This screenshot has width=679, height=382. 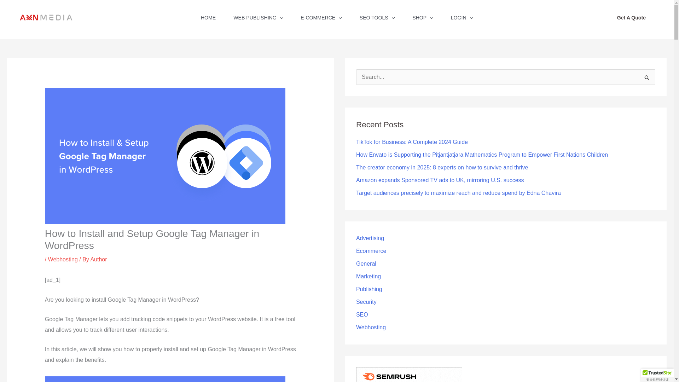 What do you see at coordinates (98, 259) in the screenshot?
I see `View all posts by Author` at bounding box center [98, 259].